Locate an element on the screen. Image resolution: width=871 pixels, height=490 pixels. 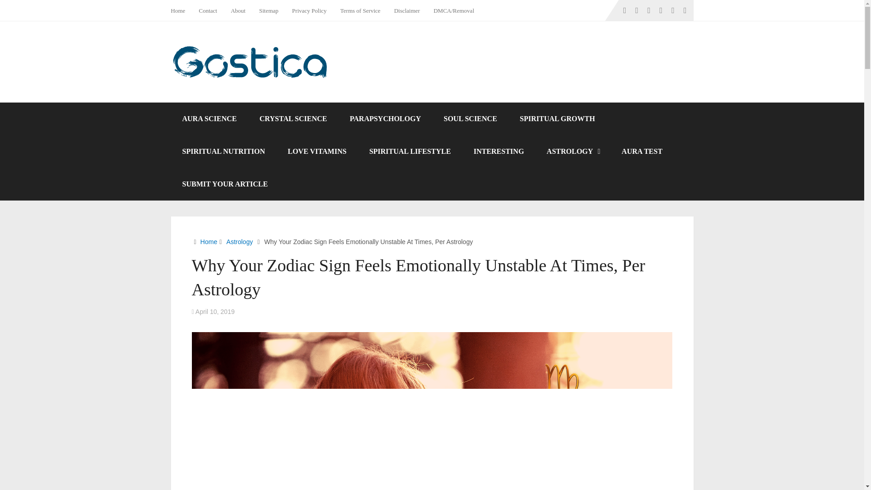
About is located at coordinates (238, 10).